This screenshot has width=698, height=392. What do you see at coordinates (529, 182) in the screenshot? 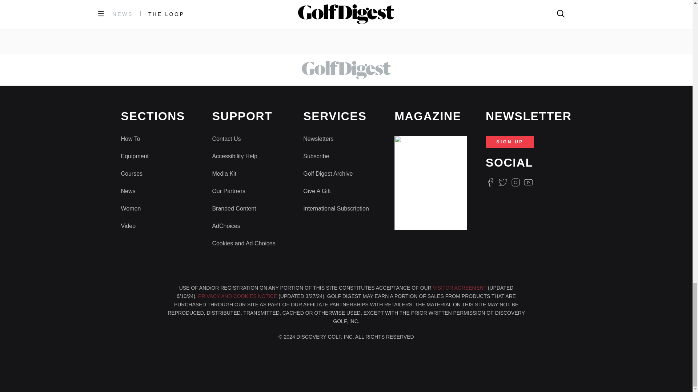
I see `Youtube Icon` at bounding box center [529, 182].